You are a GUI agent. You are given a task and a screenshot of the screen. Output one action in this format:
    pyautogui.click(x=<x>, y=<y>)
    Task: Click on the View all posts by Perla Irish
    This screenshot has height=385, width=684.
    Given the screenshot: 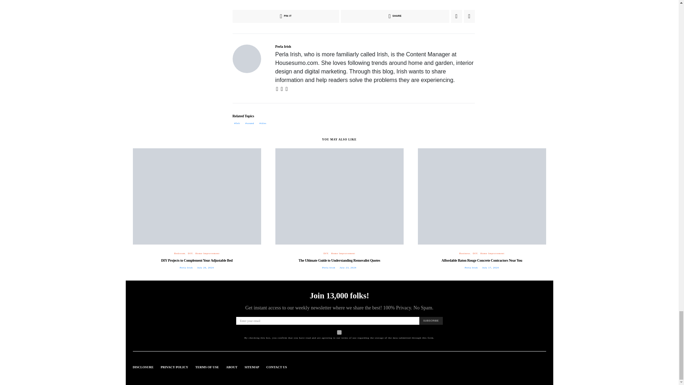 What is the action you would take?
    pyautogui.click(x=186, y=267)
    